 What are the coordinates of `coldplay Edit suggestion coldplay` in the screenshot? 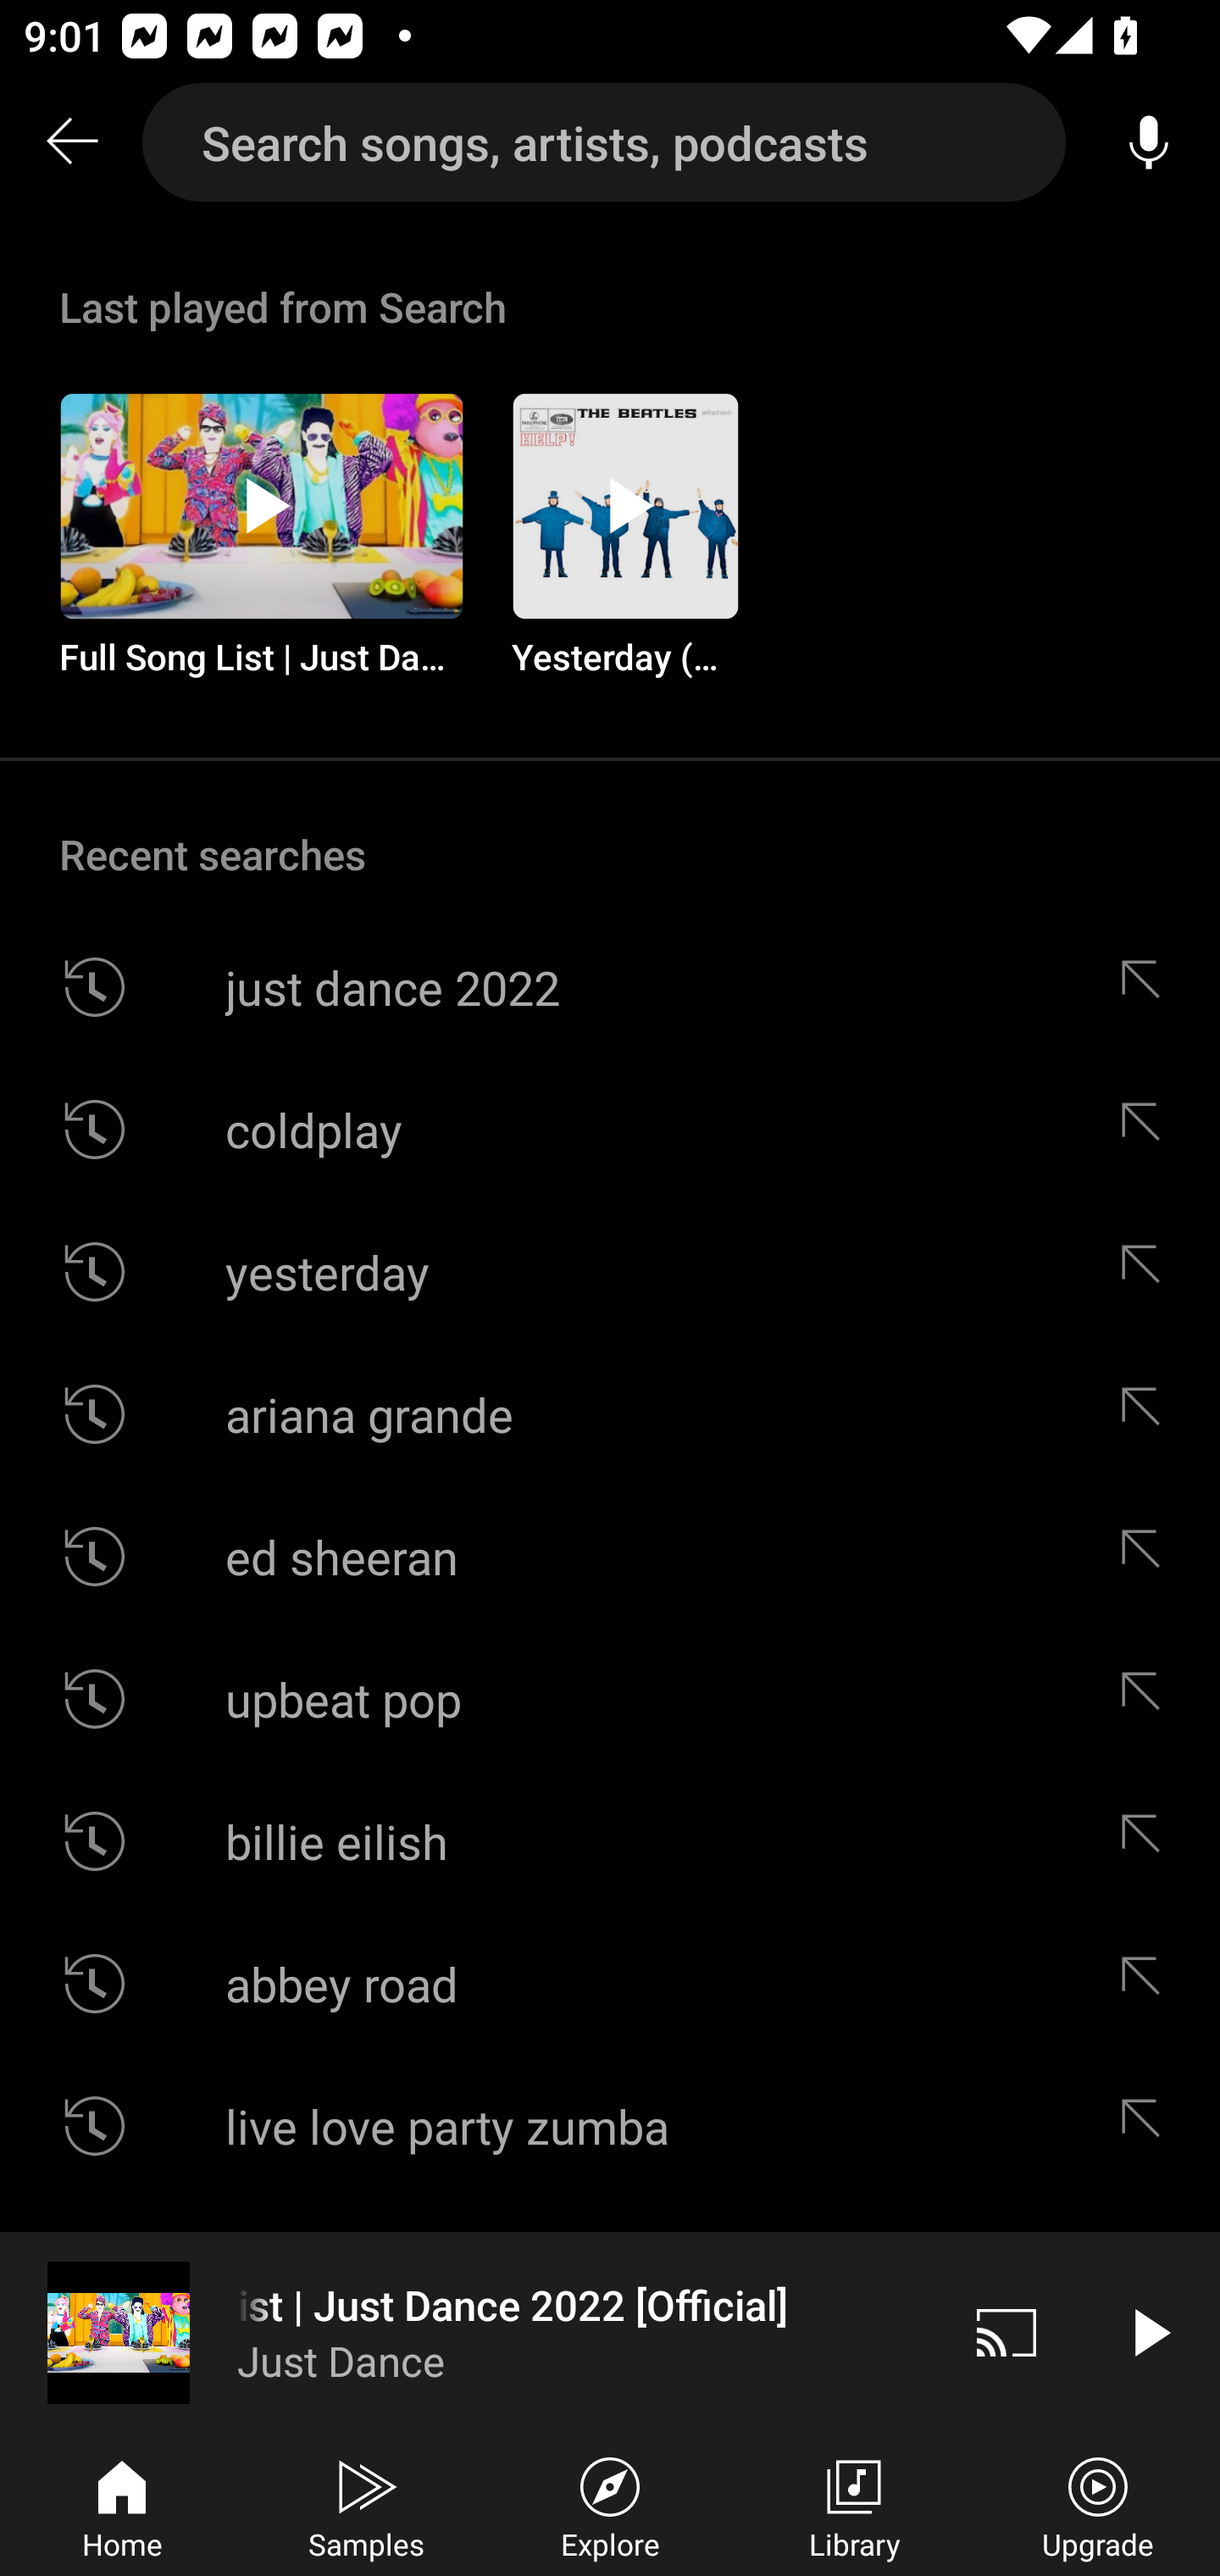 It's located at (610, 1129).